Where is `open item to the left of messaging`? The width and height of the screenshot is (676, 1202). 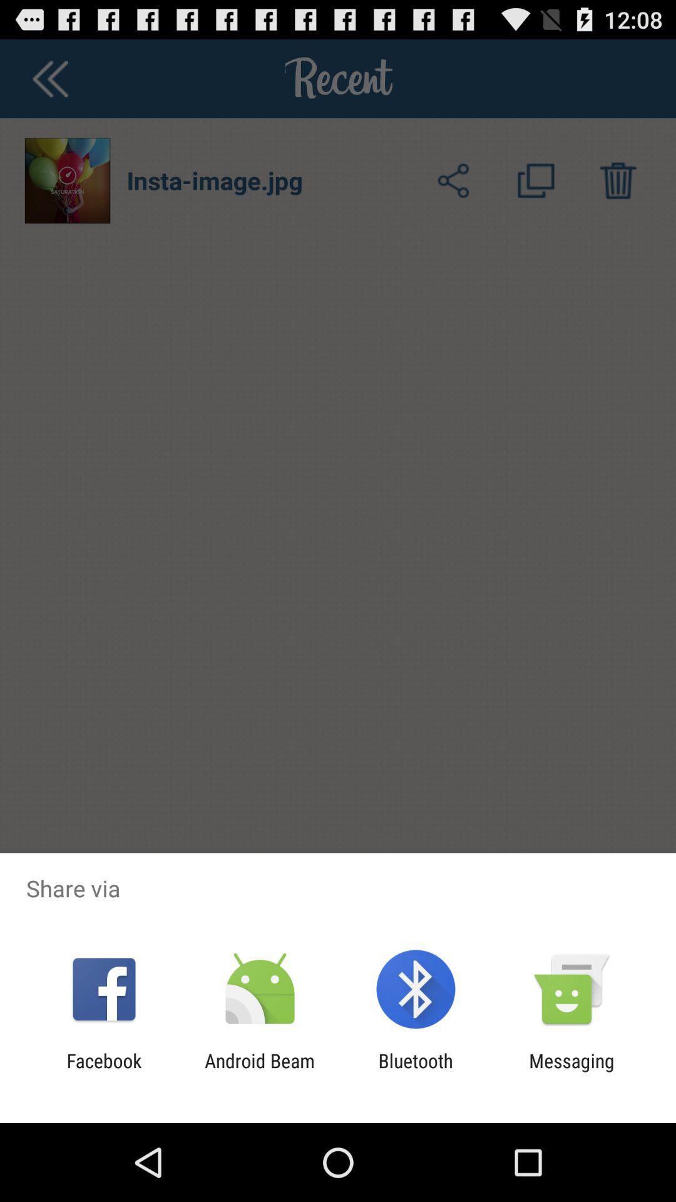 open item to the left of messaging is located at coordinates (416, 1072).